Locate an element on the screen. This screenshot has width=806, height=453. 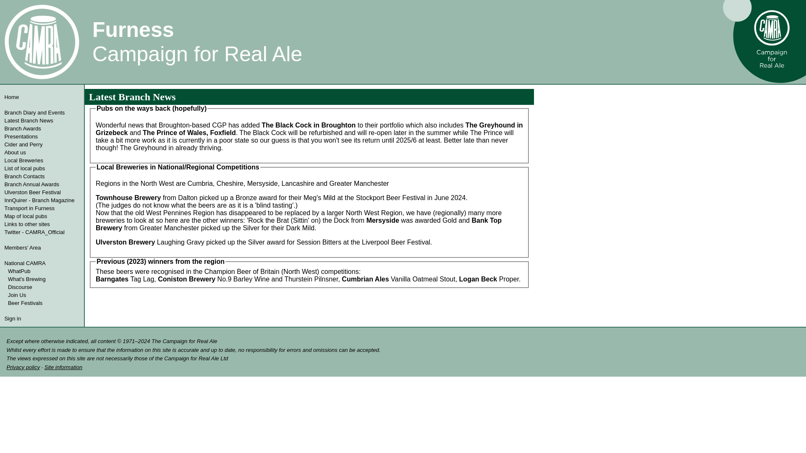
Resources for CAMRA members is located at coordinates (41, 247).